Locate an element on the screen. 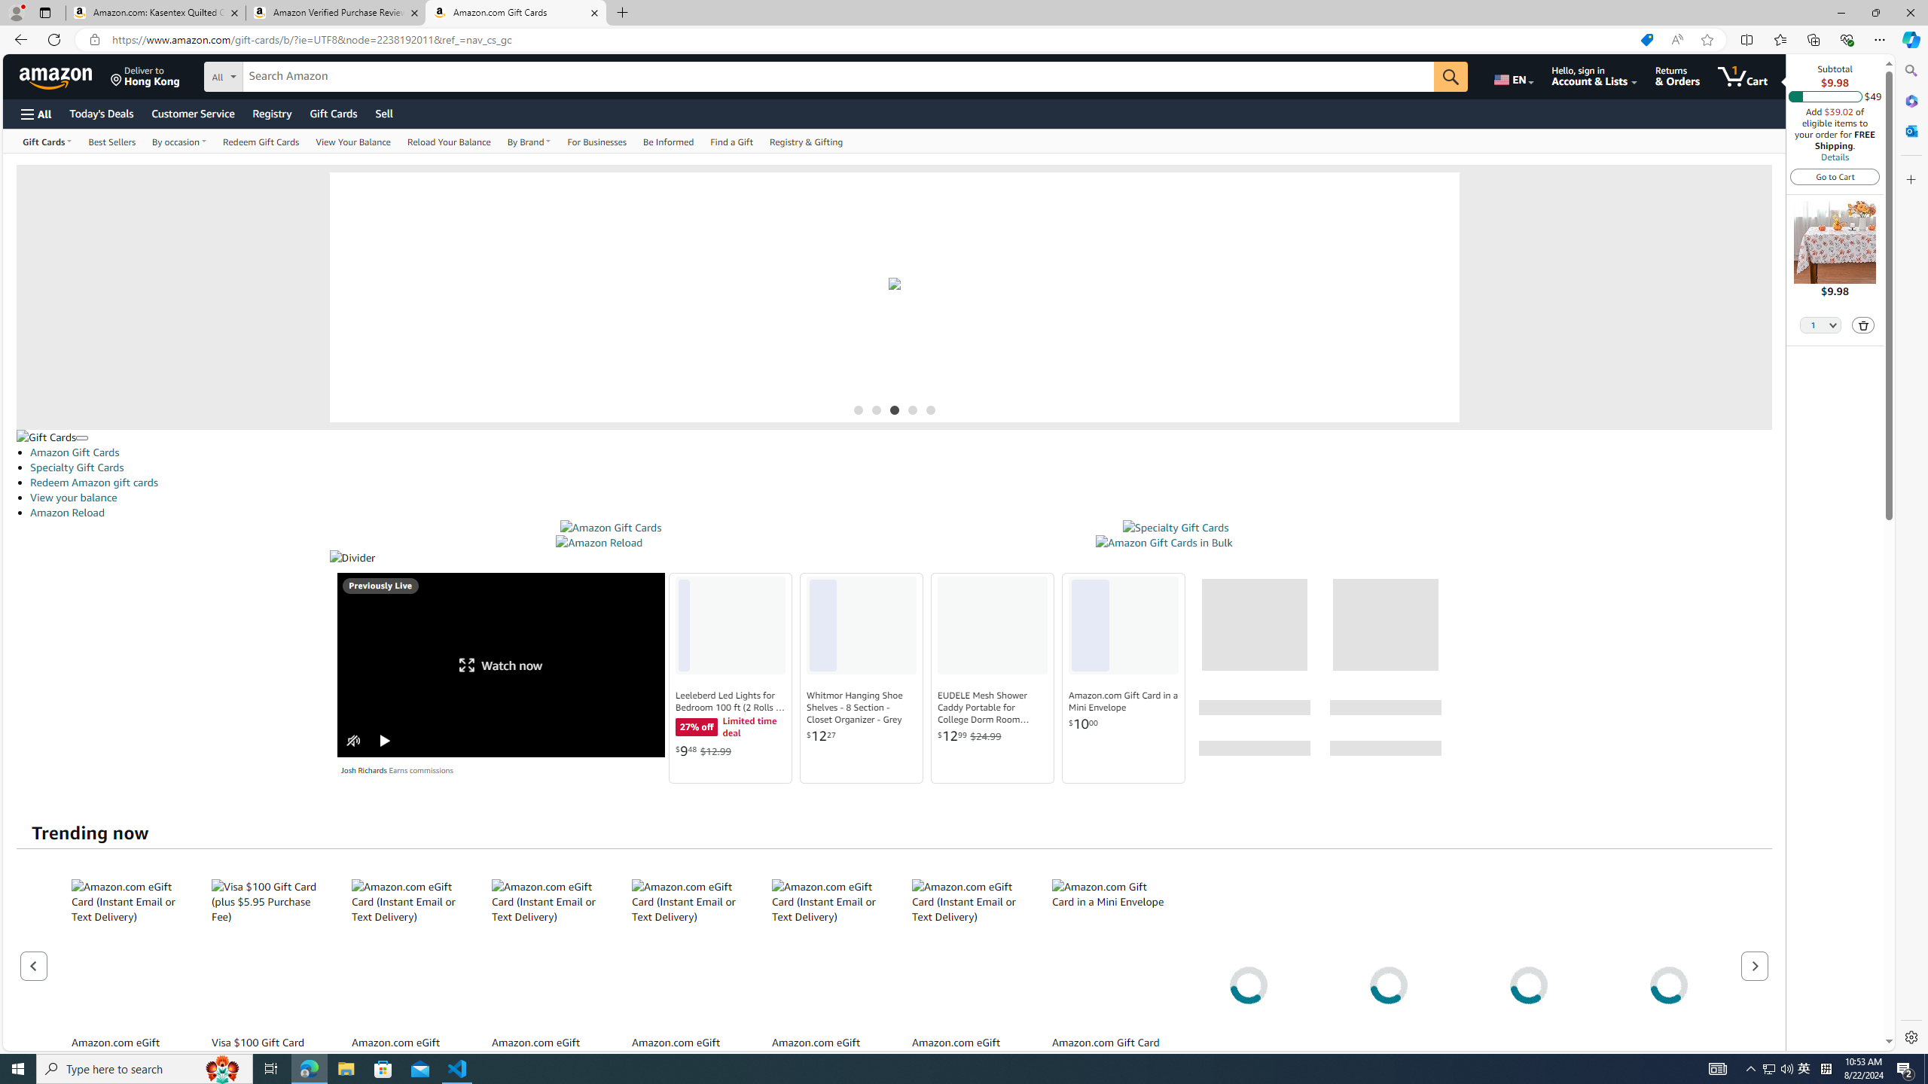 The height and width of the screenshot is (1084, 1928). Amazon.com Gift Card in a Mini Envelope is located at coordinates (1109, 953).